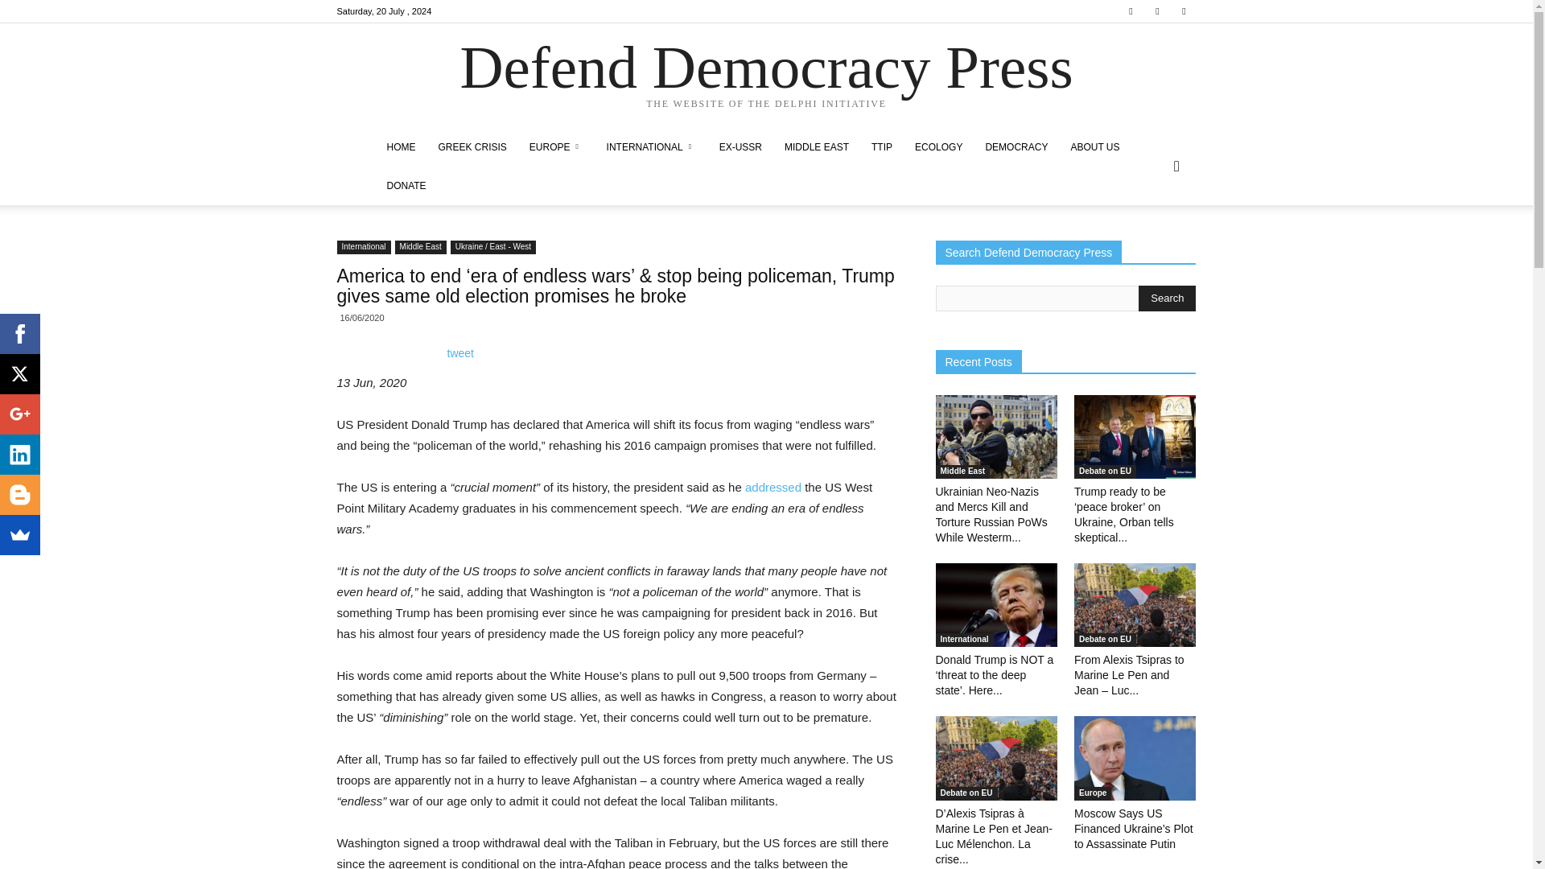 The width and height of the screenshot is (1545, 869). Describe the element at coordinates (740, 146) in the screenshot. I see `EX-USSR` at that location.